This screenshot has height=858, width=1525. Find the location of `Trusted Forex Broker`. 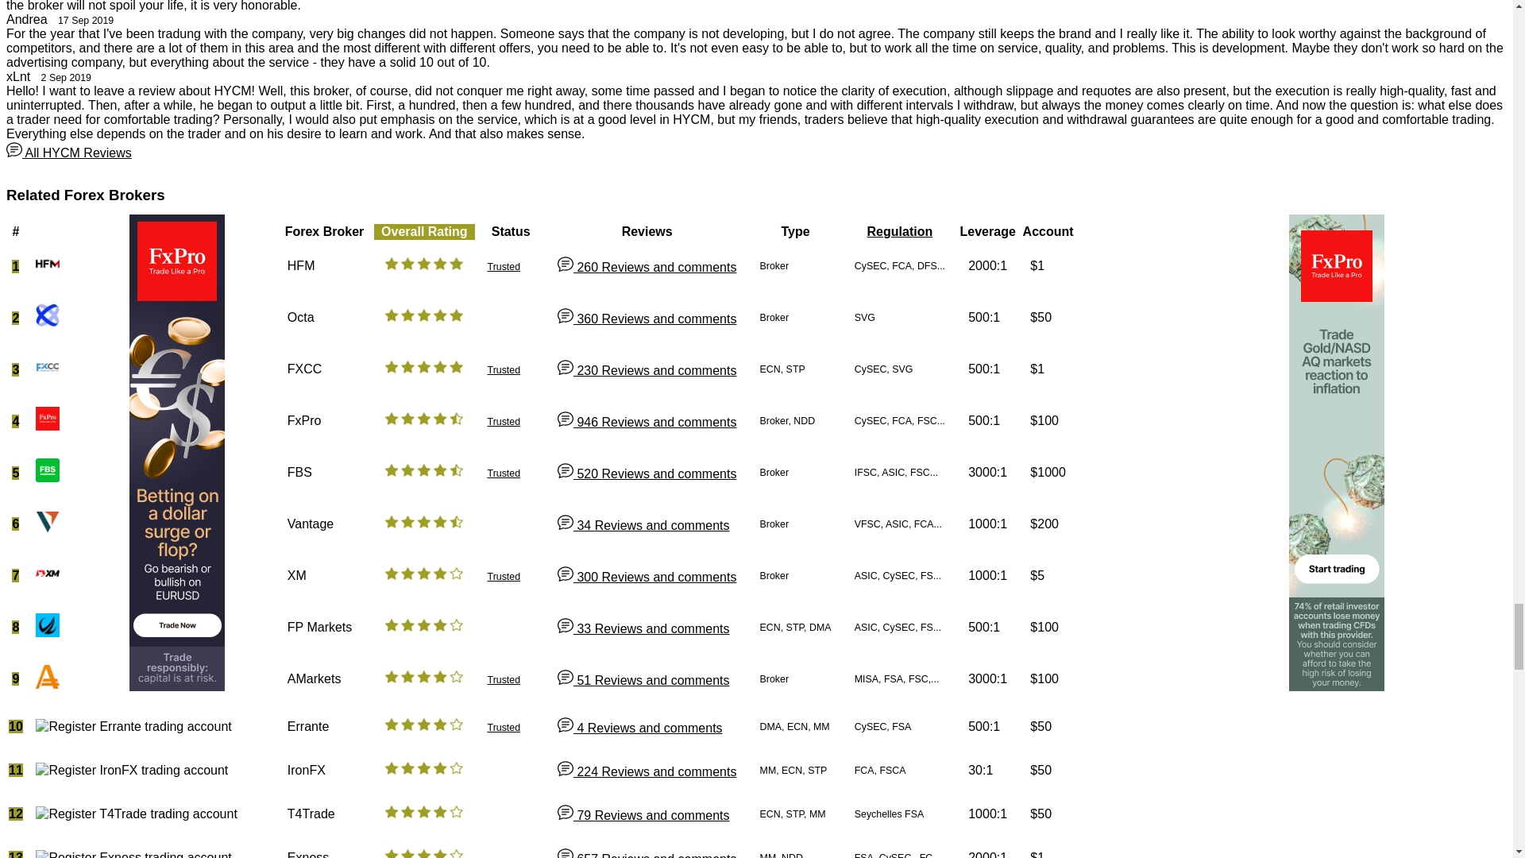

Trusted Forex Broker is located at coordinates (504, 267).